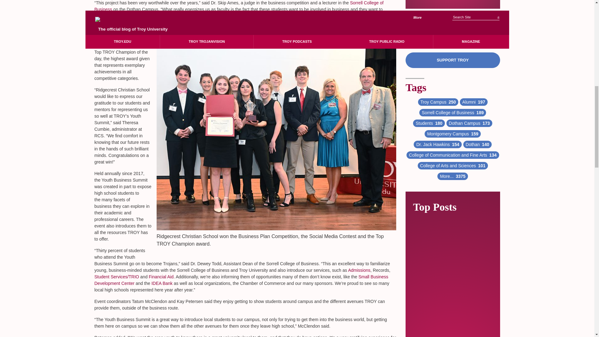 The height and width of the screenshot is (337, 599). Describe the element at coordinates (238, 6) in the screenshot. I see `Sorrell College of Business` at that location.